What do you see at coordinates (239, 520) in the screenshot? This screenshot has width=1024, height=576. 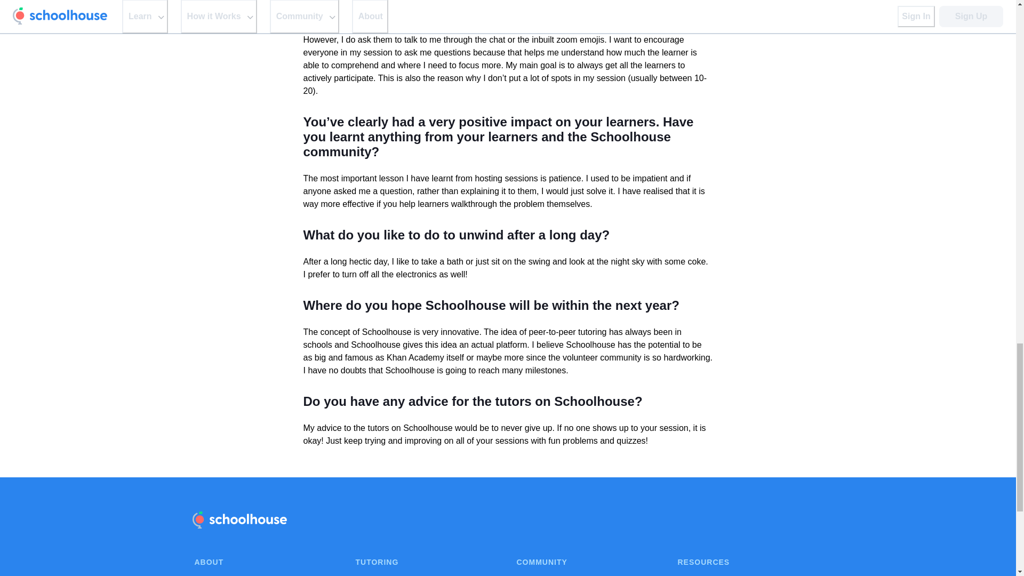 I see `Schoolhouse.world: peer tutoring, for free.` at bounding box center [239, 520].